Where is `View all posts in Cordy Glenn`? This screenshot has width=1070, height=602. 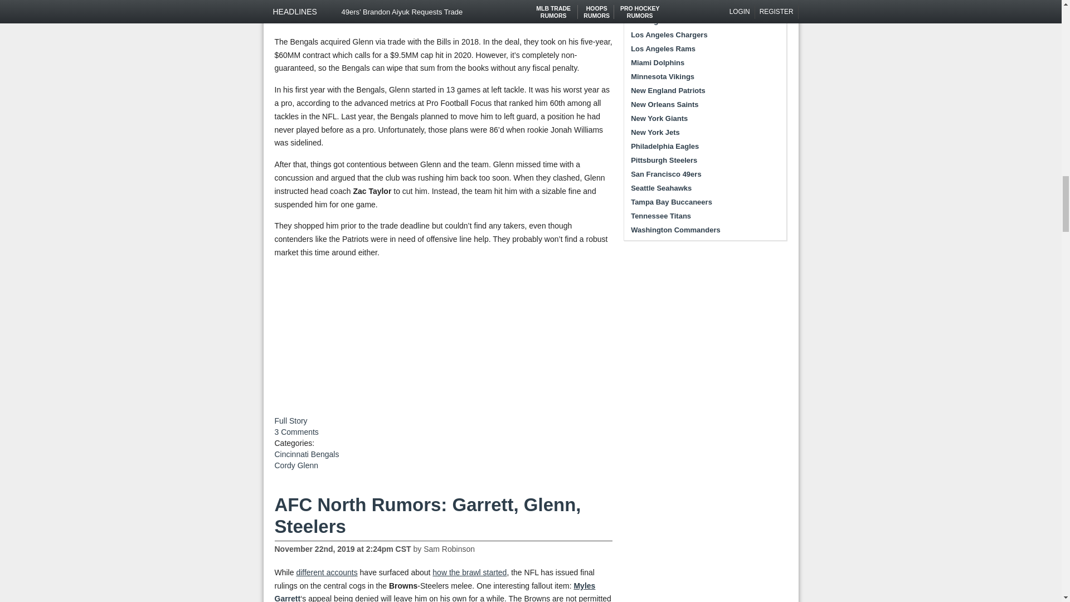 View all posts in Cordy Glenn is located at coordinates (295, 465).